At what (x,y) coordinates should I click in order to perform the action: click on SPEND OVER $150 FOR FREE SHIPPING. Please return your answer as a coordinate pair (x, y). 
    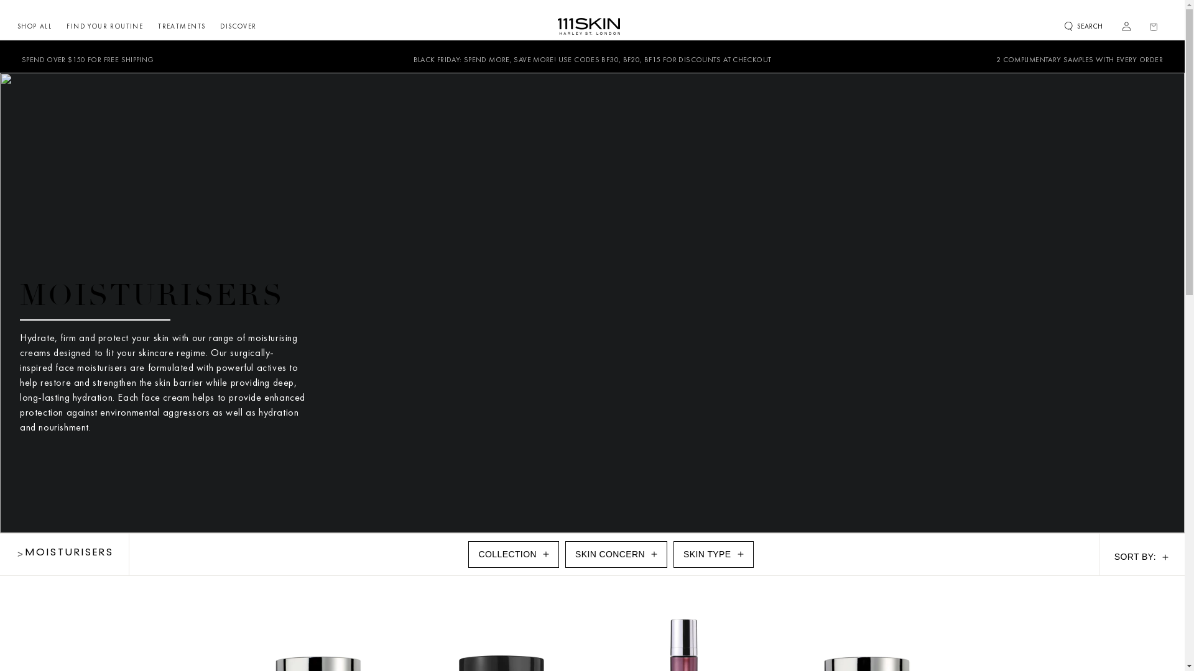
    Looking at the image, I should click on (88, 56).